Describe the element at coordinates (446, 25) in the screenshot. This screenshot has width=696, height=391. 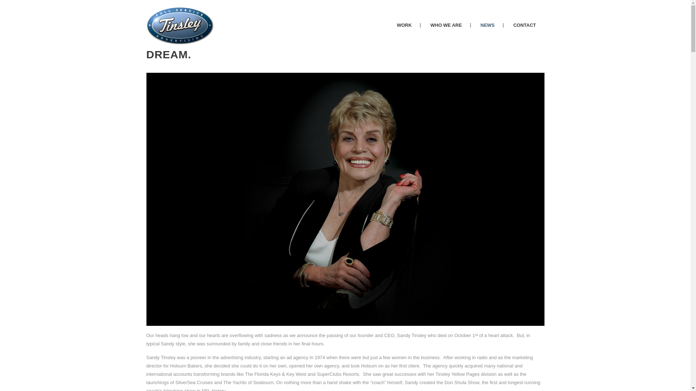
I see `WHO WE ARE` at that location.